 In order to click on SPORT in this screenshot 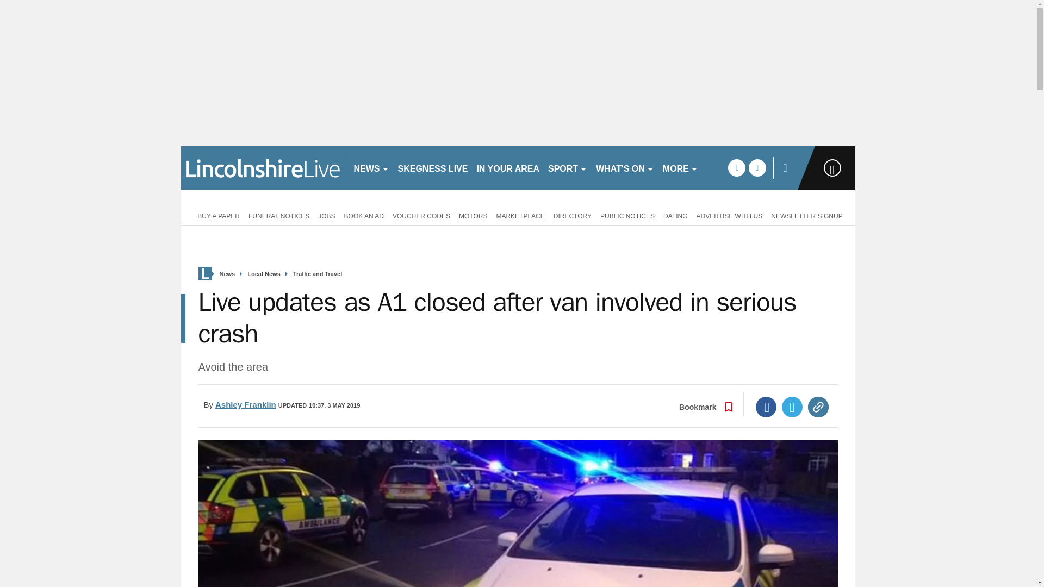, I will do `click(568, 167)`.